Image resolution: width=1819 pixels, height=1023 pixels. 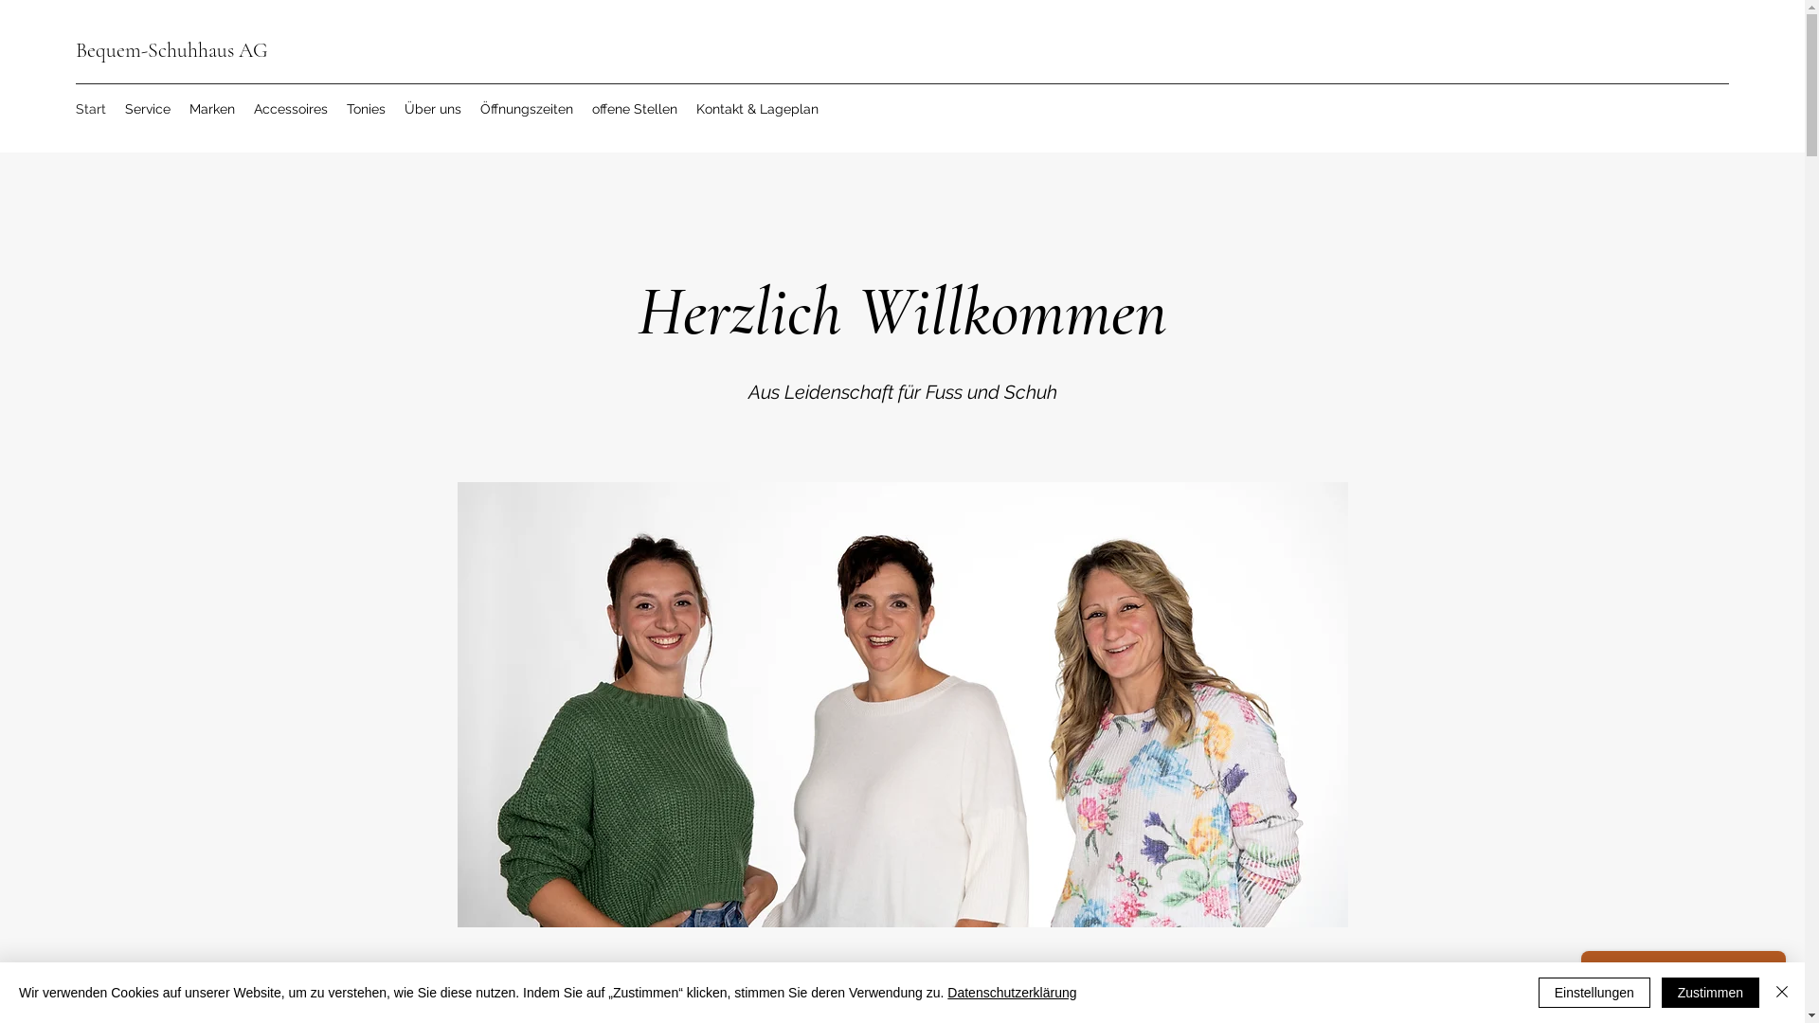 I want to click on Service, so click(x=148, y=110).